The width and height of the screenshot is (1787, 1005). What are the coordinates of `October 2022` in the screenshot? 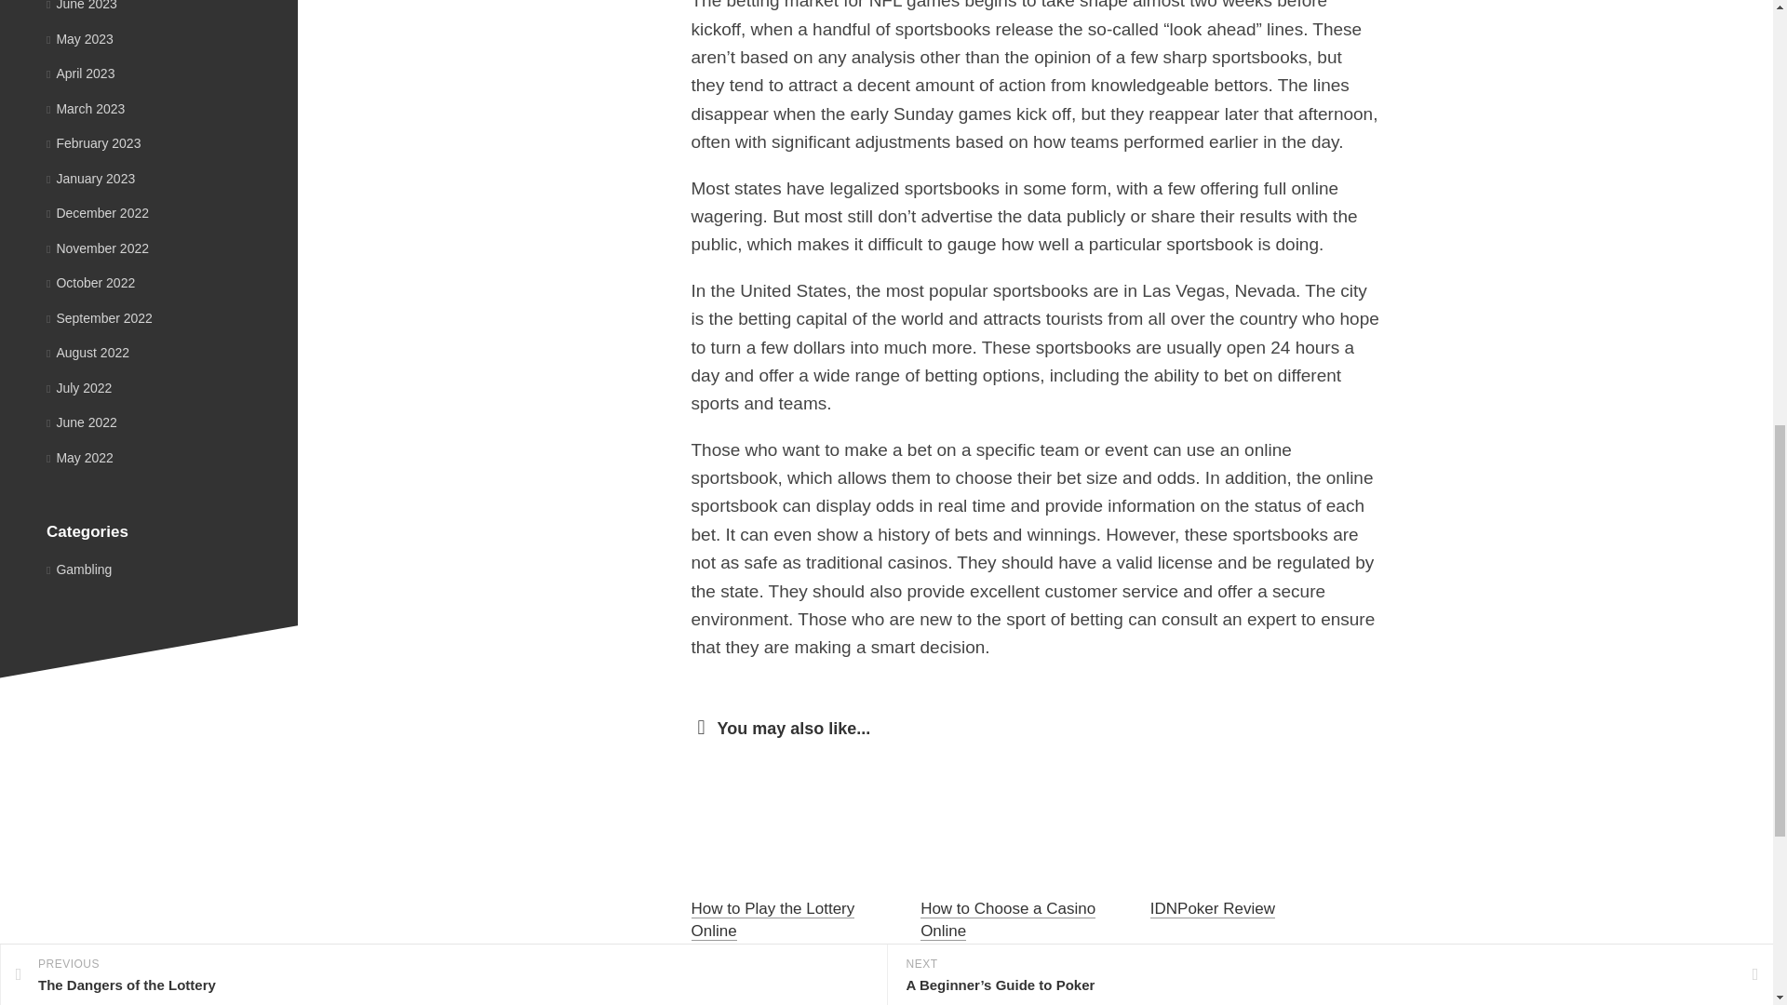 It's located at (90, 283).